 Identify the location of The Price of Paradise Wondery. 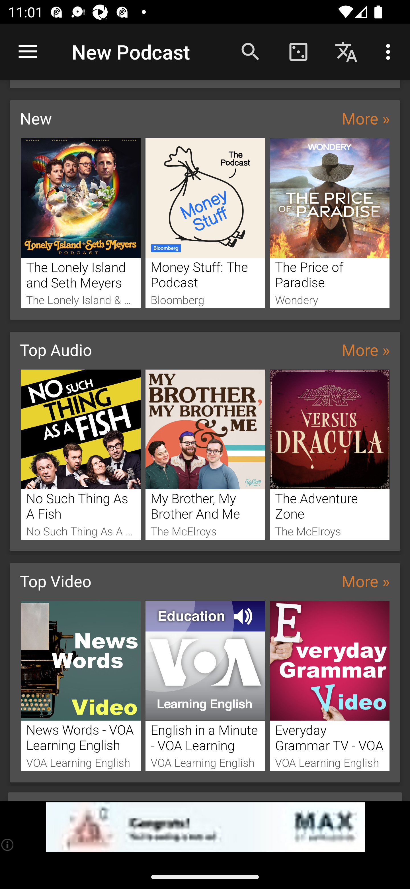
(330, 223).